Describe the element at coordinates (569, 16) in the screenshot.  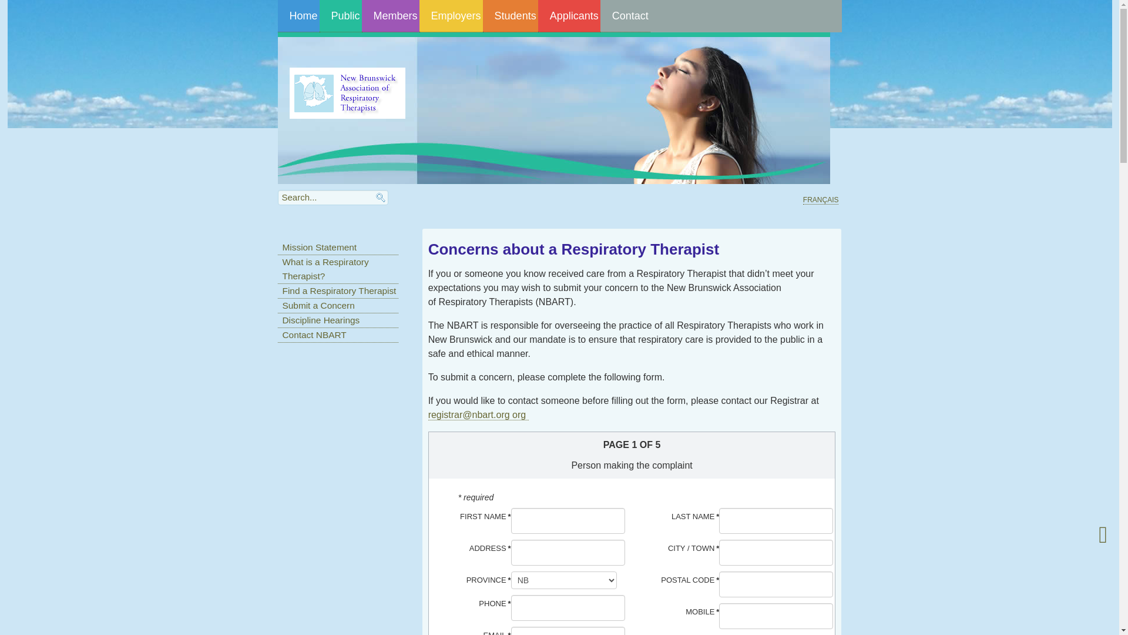
I see `Applicants` at that location.